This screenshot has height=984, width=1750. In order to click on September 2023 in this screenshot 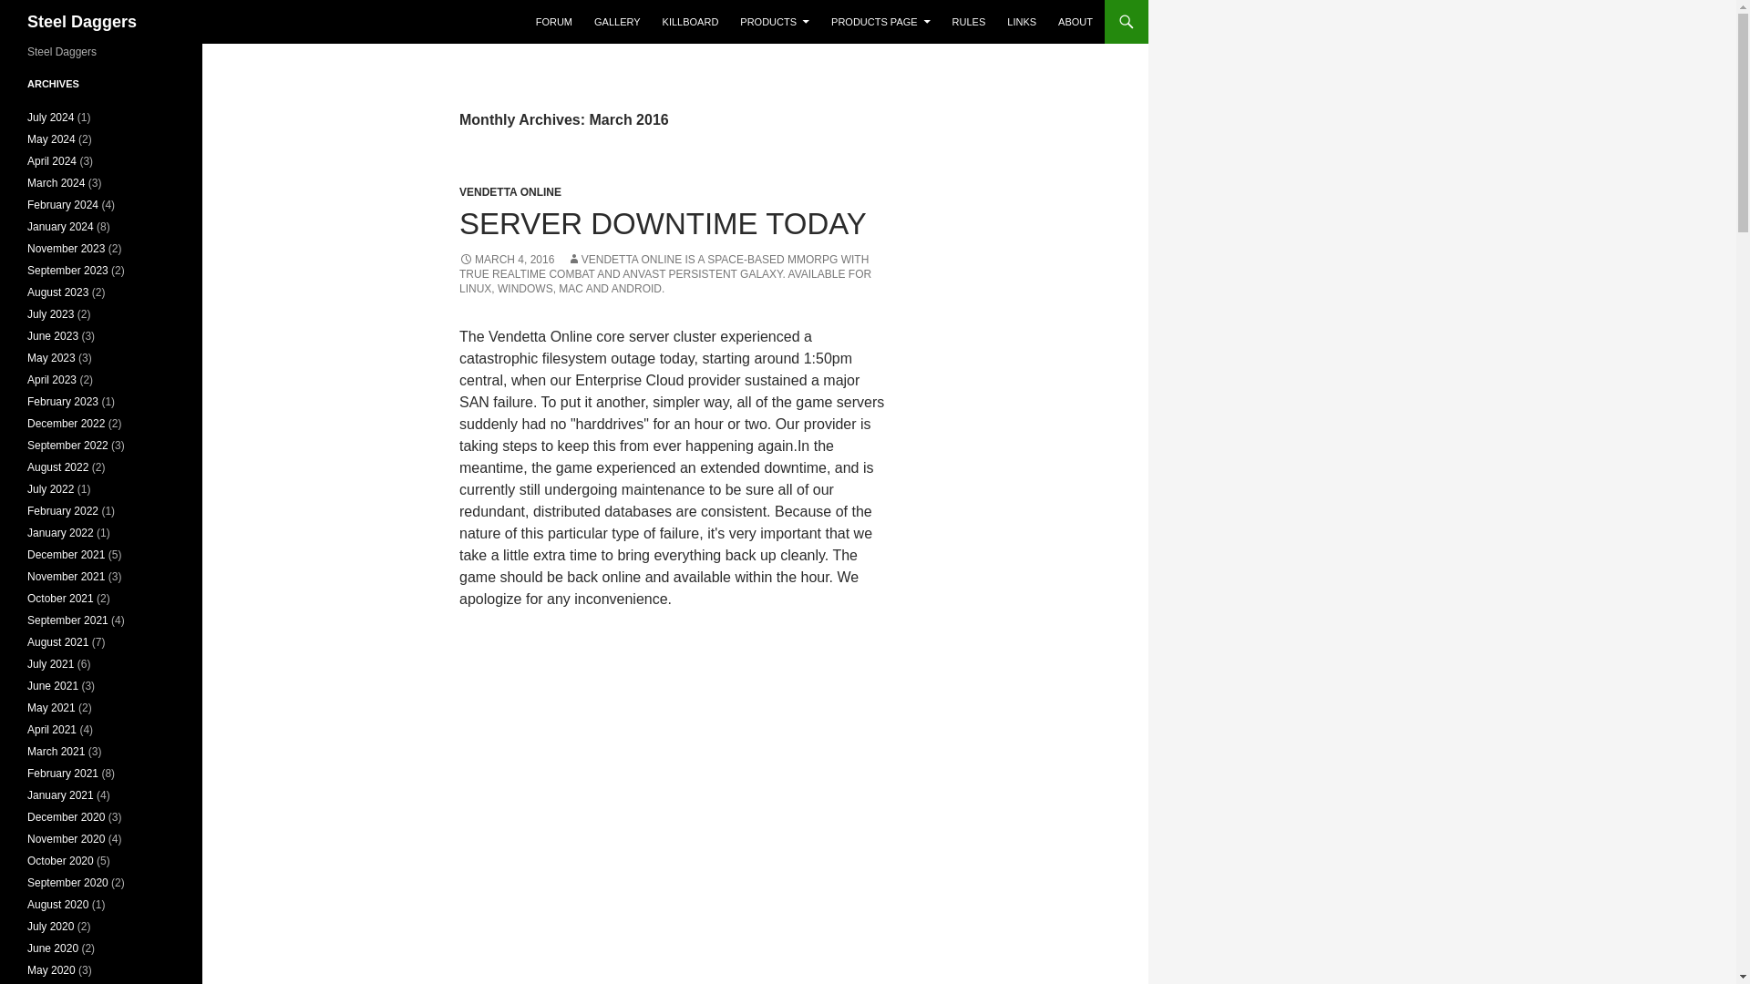, I will do `click(67, 270)`.